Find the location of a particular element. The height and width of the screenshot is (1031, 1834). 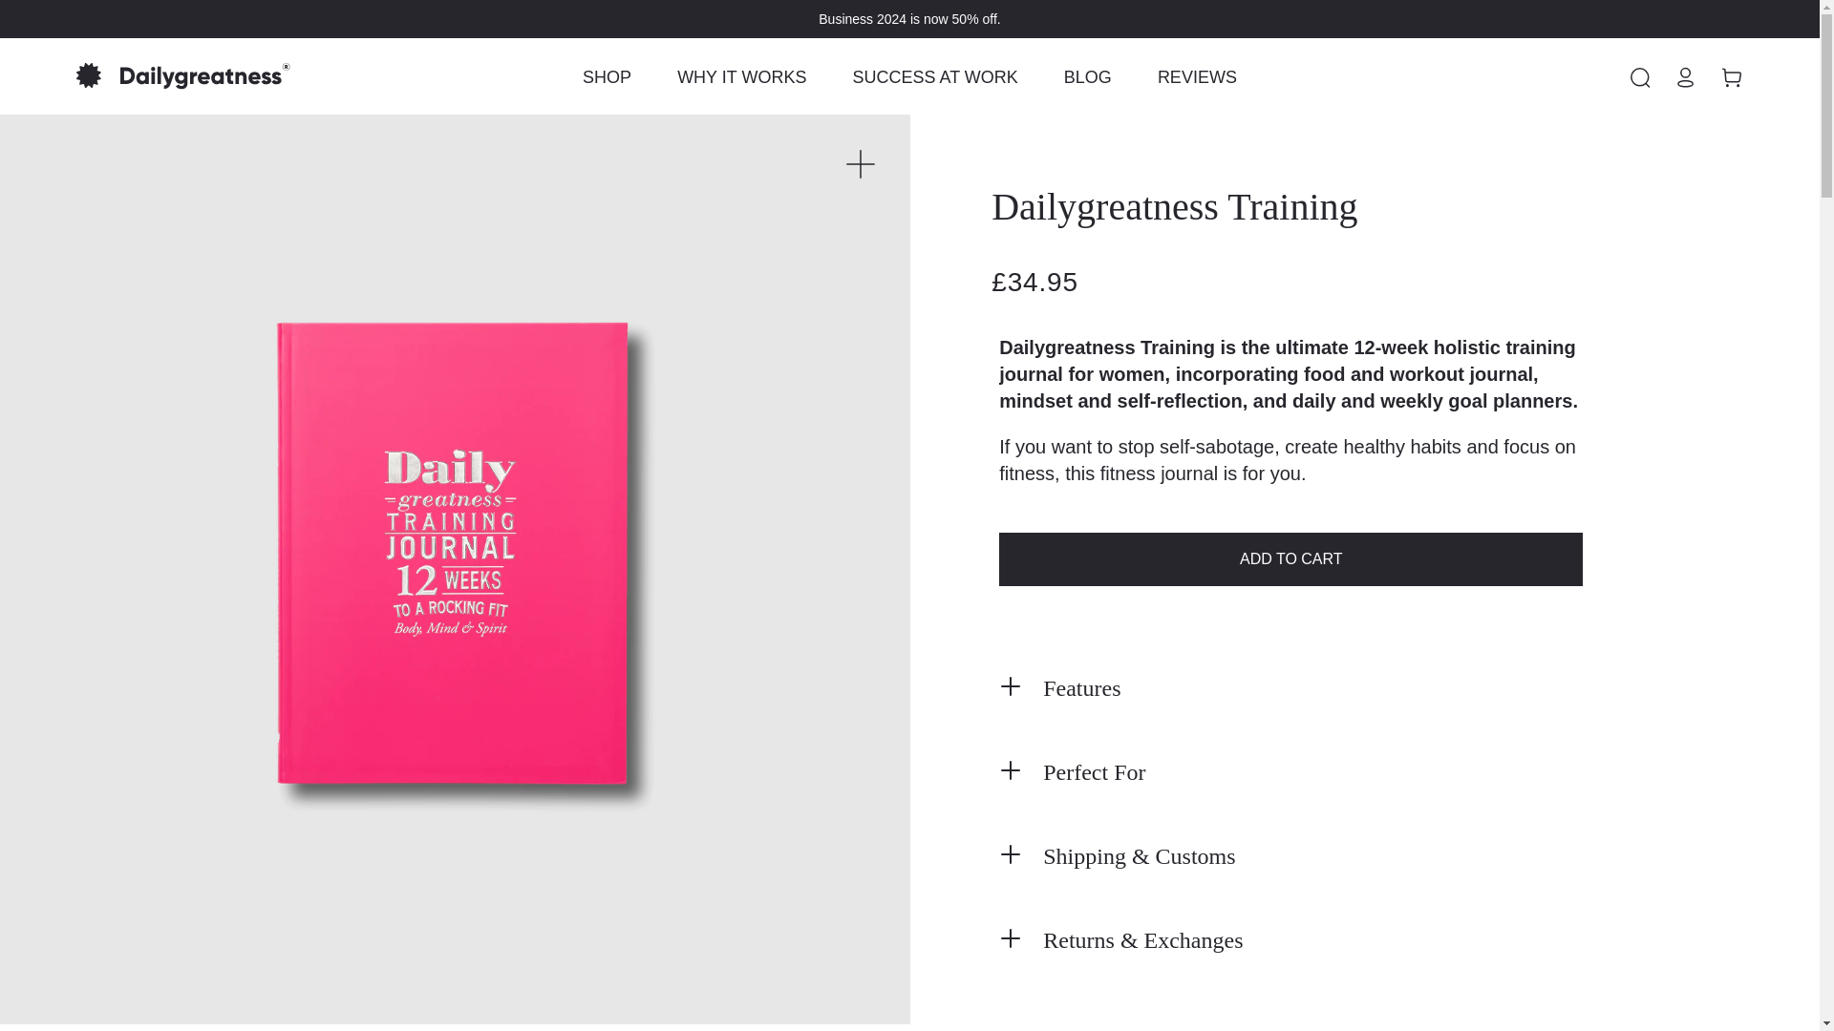

Shop is located at coordinates (607, 76).